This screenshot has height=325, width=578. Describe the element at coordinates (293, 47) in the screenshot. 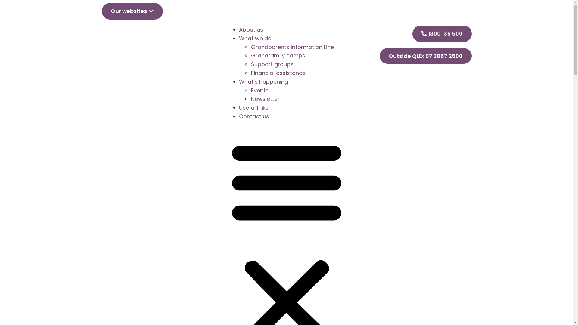

I see `Grandparents Information Line ` at that location.